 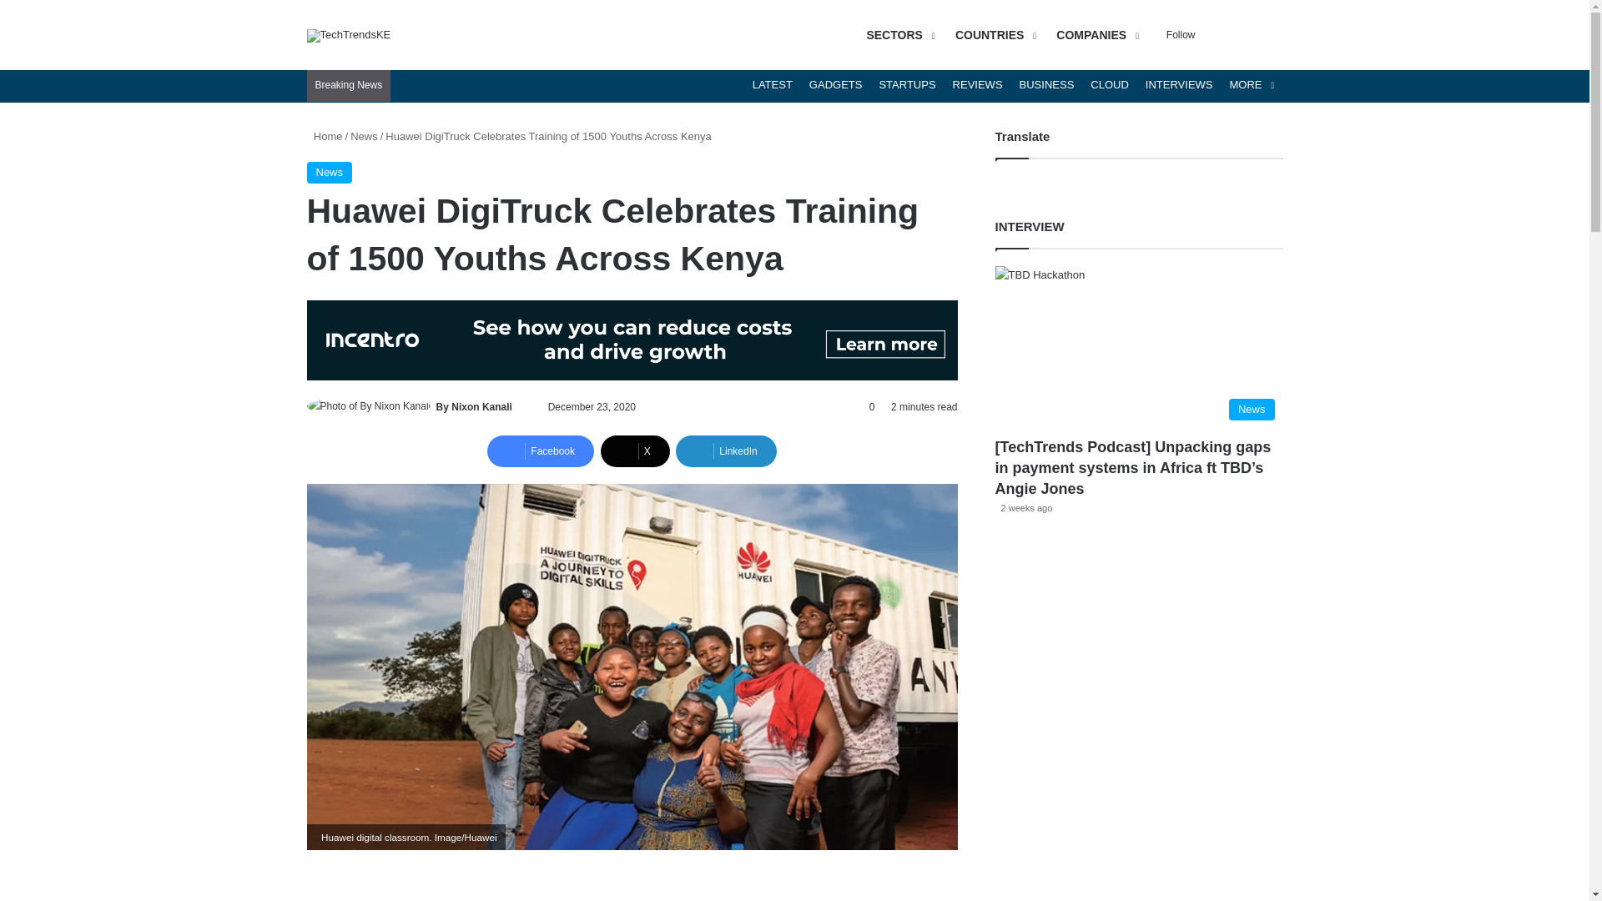 What do you see at coordinates (635, 450) in the screenshot?
I see `X` at bounding box center [635, 450].